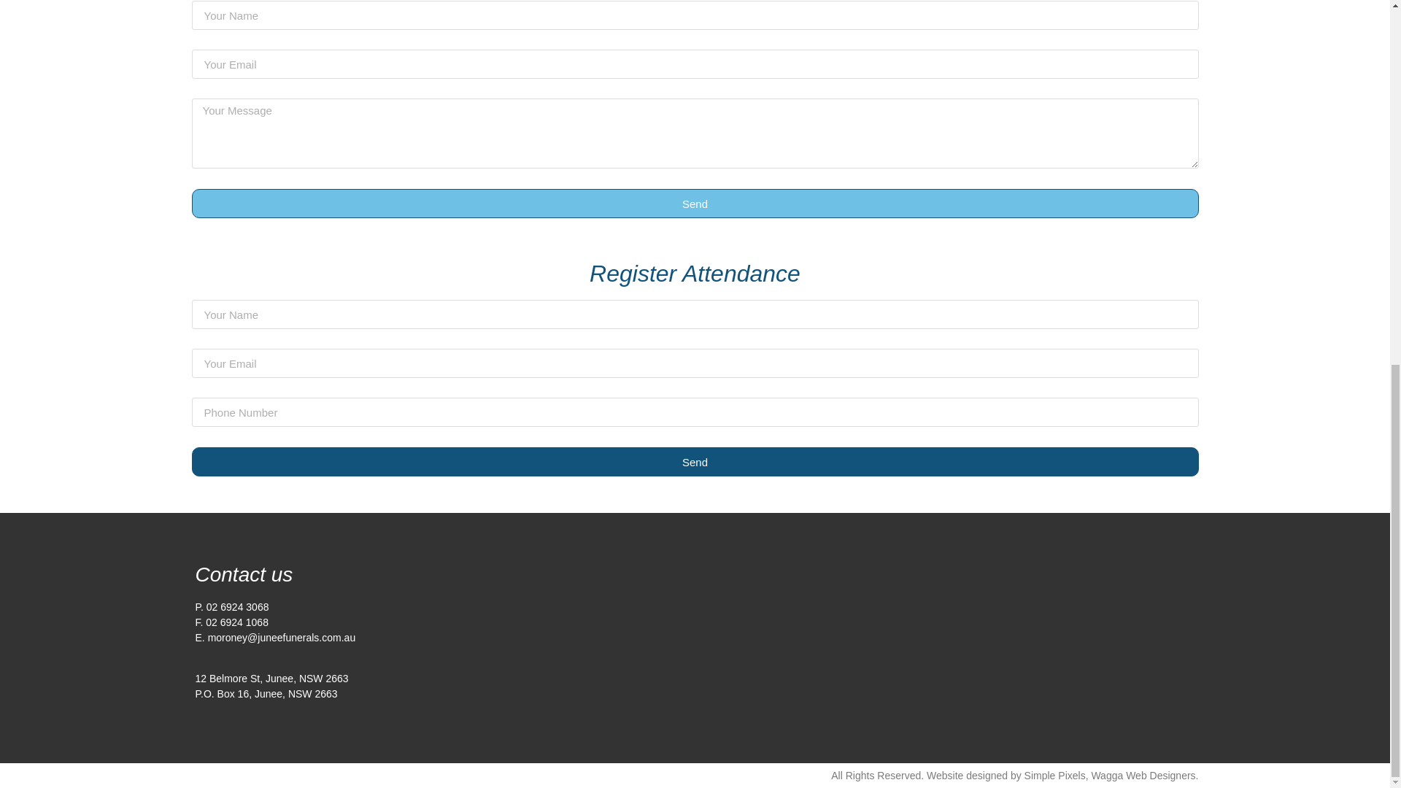  What do you see at coordinates (694, 462) in the screenshot?
I see `Send` at bounding box center [694, 462].